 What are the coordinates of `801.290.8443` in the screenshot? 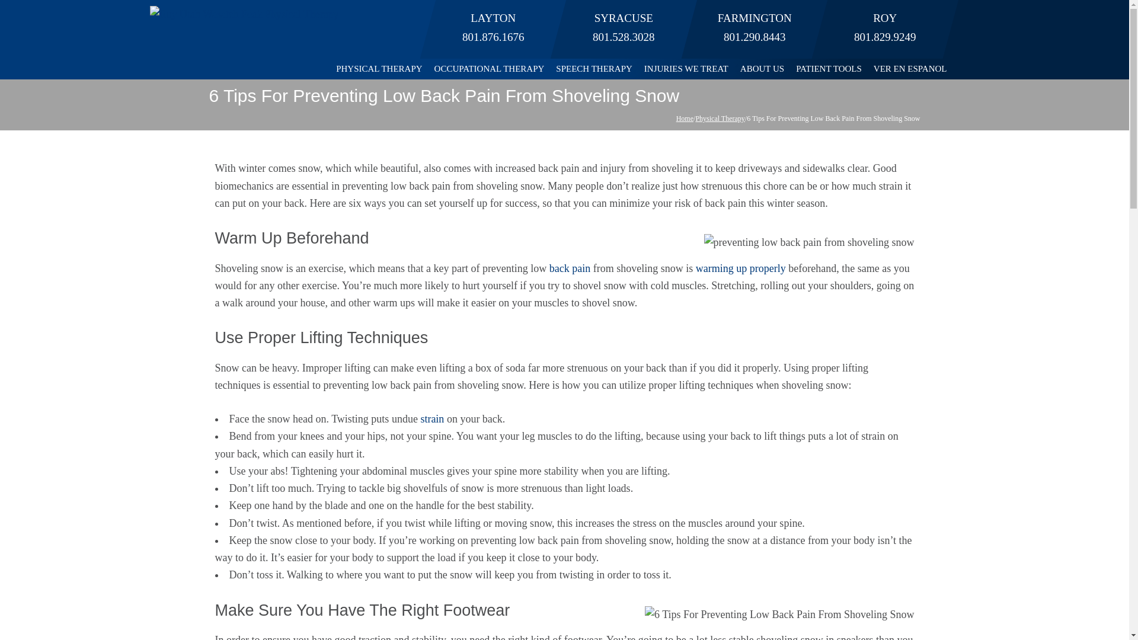 It's located at (754, 37).